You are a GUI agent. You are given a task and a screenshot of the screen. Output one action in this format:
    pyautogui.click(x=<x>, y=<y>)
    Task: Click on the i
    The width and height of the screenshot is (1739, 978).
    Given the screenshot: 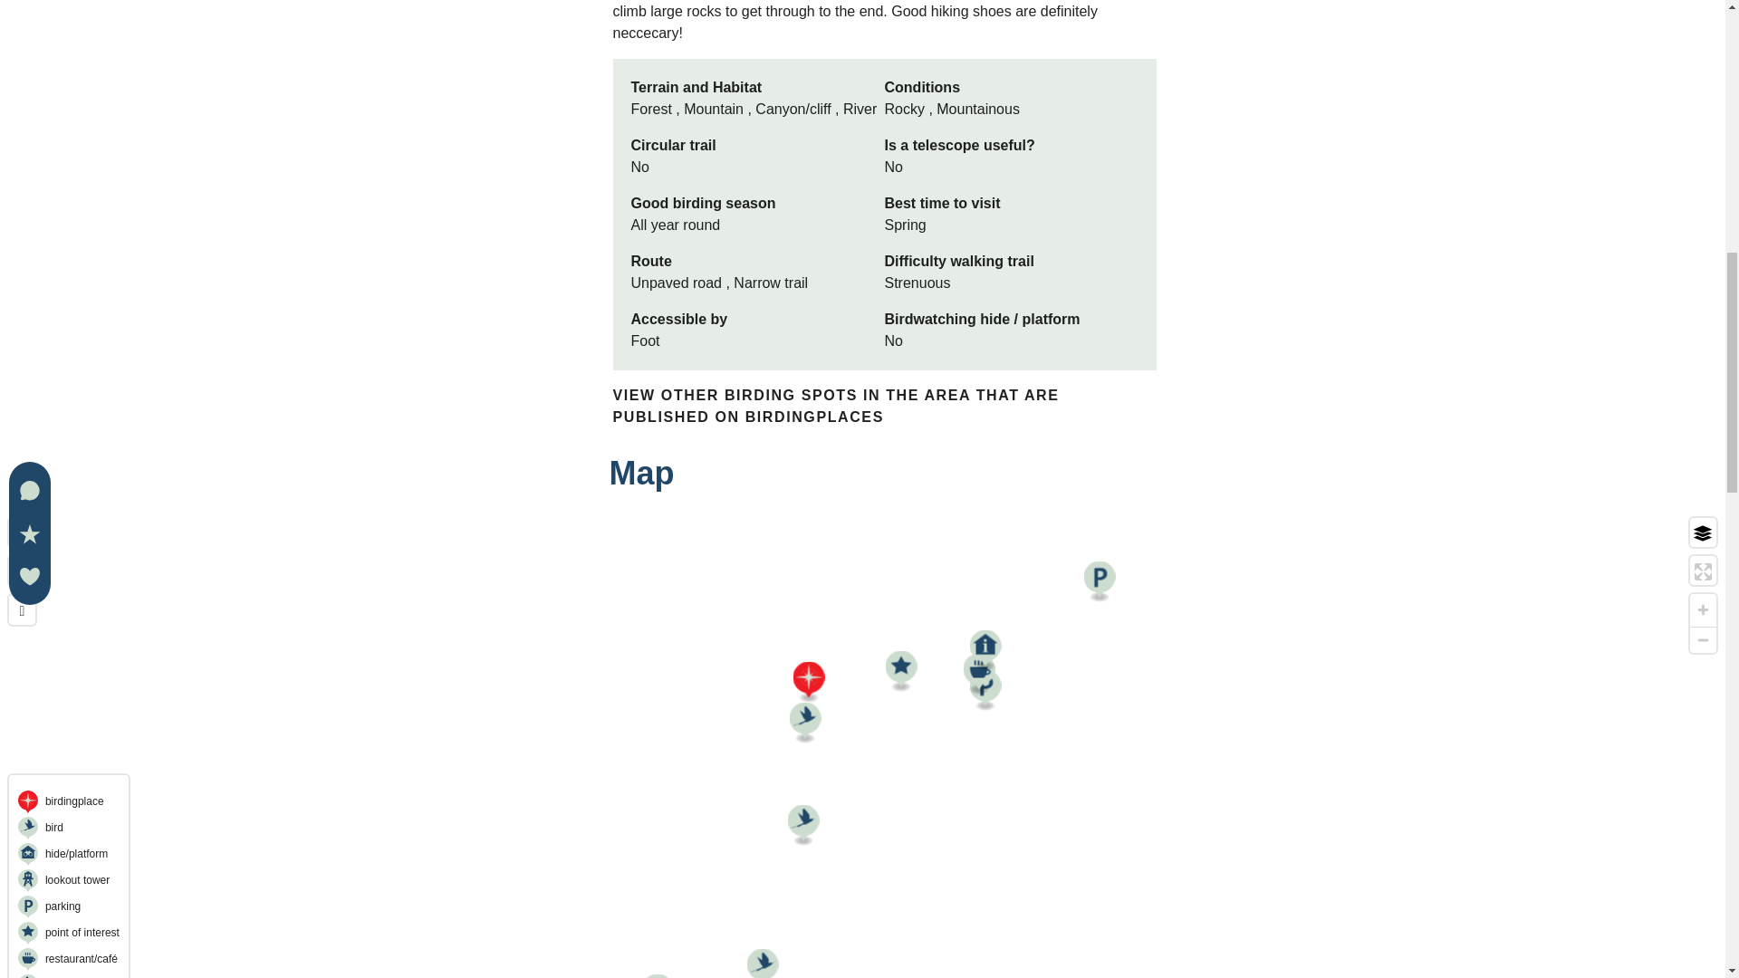 What is the action you would take?
    pyautogui.click(x=22, y=572)
    